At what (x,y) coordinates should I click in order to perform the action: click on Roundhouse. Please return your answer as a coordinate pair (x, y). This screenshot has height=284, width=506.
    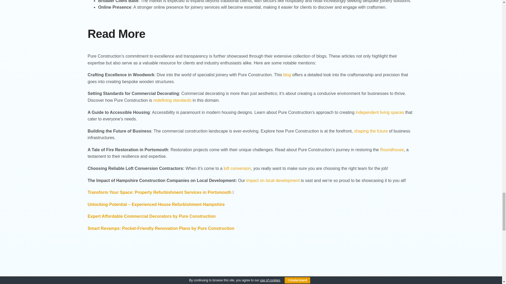
    Looking at the image, I should click on (392, 149).